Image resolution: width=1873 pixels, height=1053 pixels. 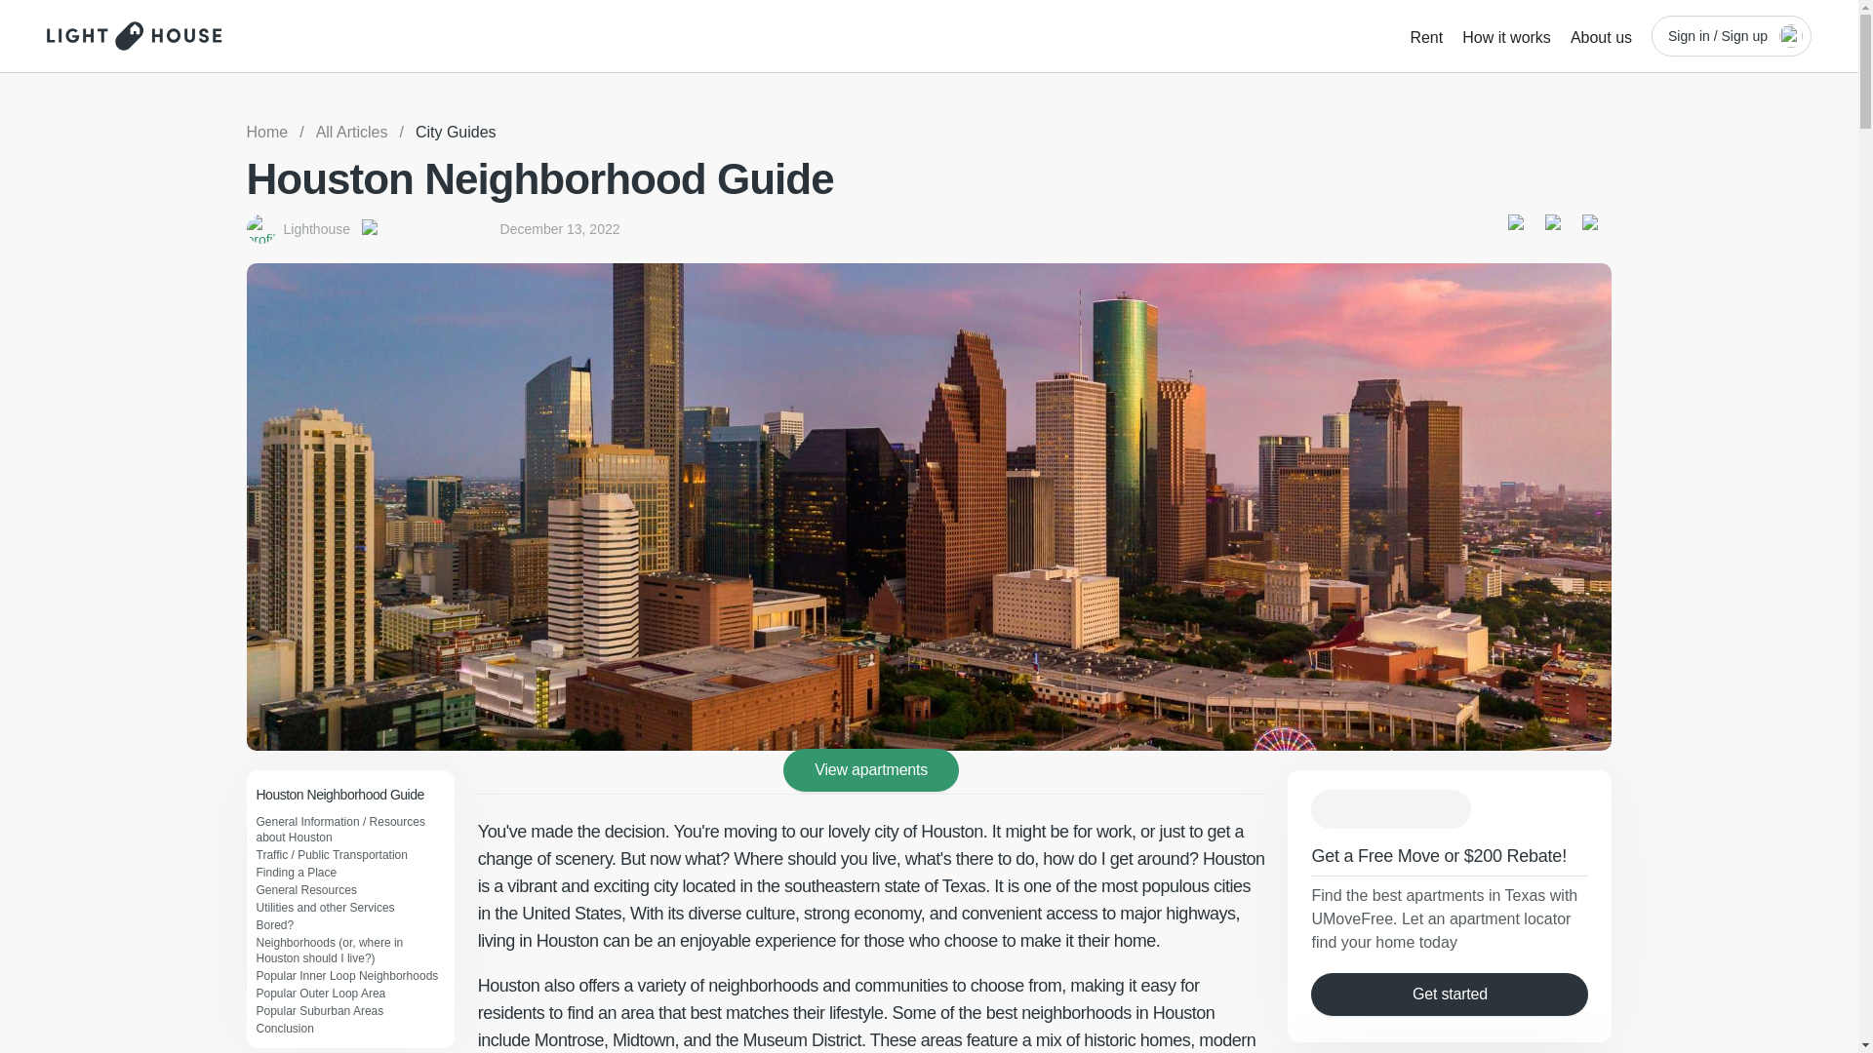 I want to click on Lighthouse Instagram, so click(x=1596, y=228).